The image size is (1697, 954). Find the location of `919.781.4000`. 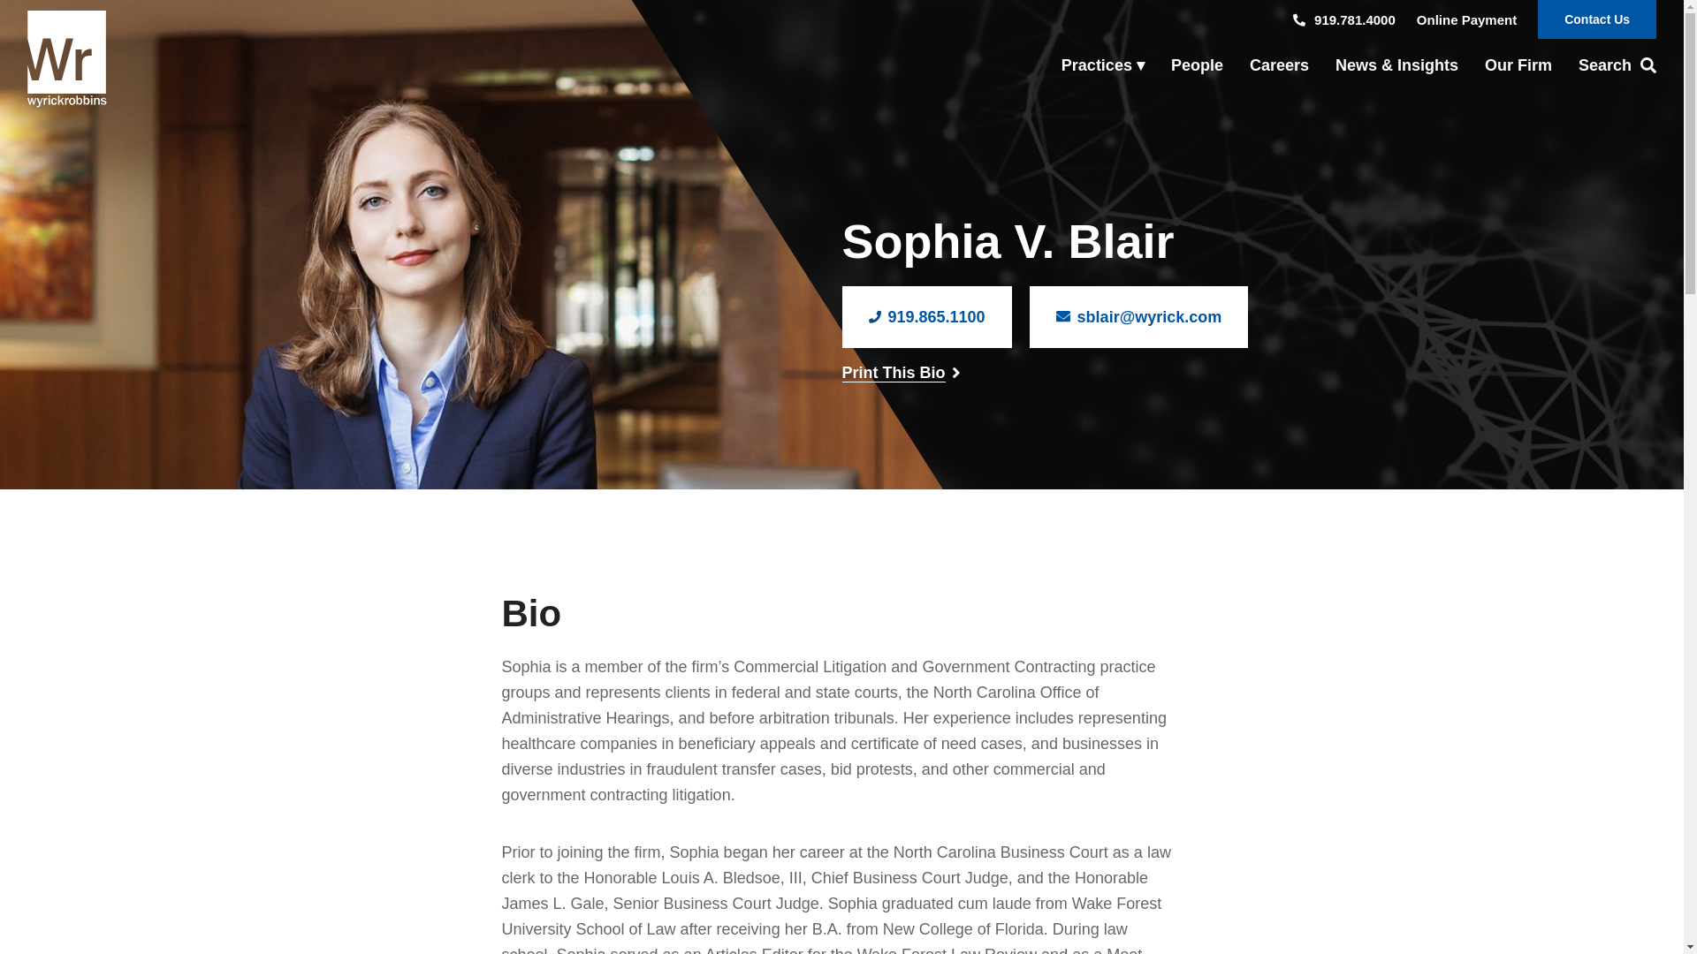

919.781.4000 is located at coordinates (1343, 19).